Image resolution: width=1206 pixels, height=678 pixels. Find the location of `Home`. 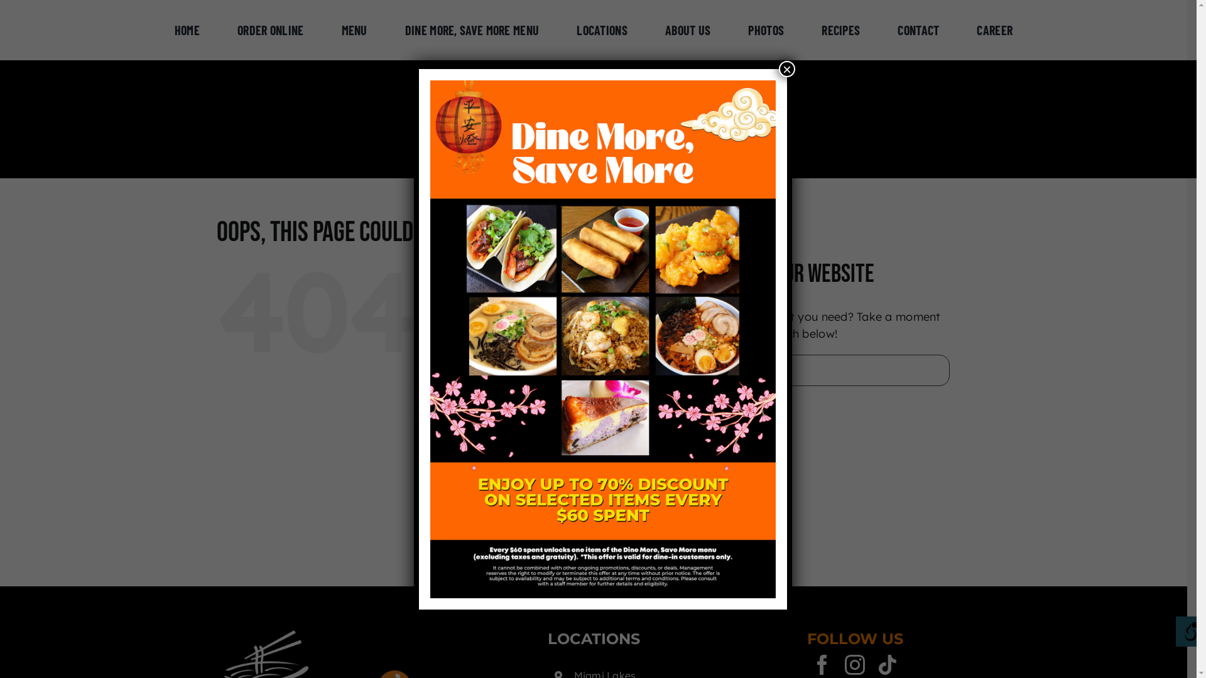

Home is located at coordinates (543, 320).